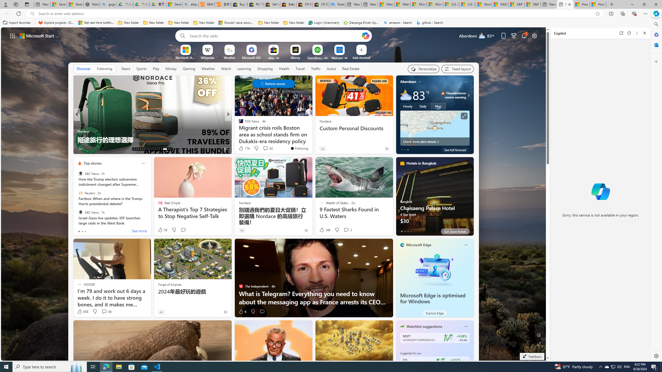  What do you see at coordinates (108, 4) in the screenshot?
I see `guge yunpan - Search` at bounding box center [108, 4].